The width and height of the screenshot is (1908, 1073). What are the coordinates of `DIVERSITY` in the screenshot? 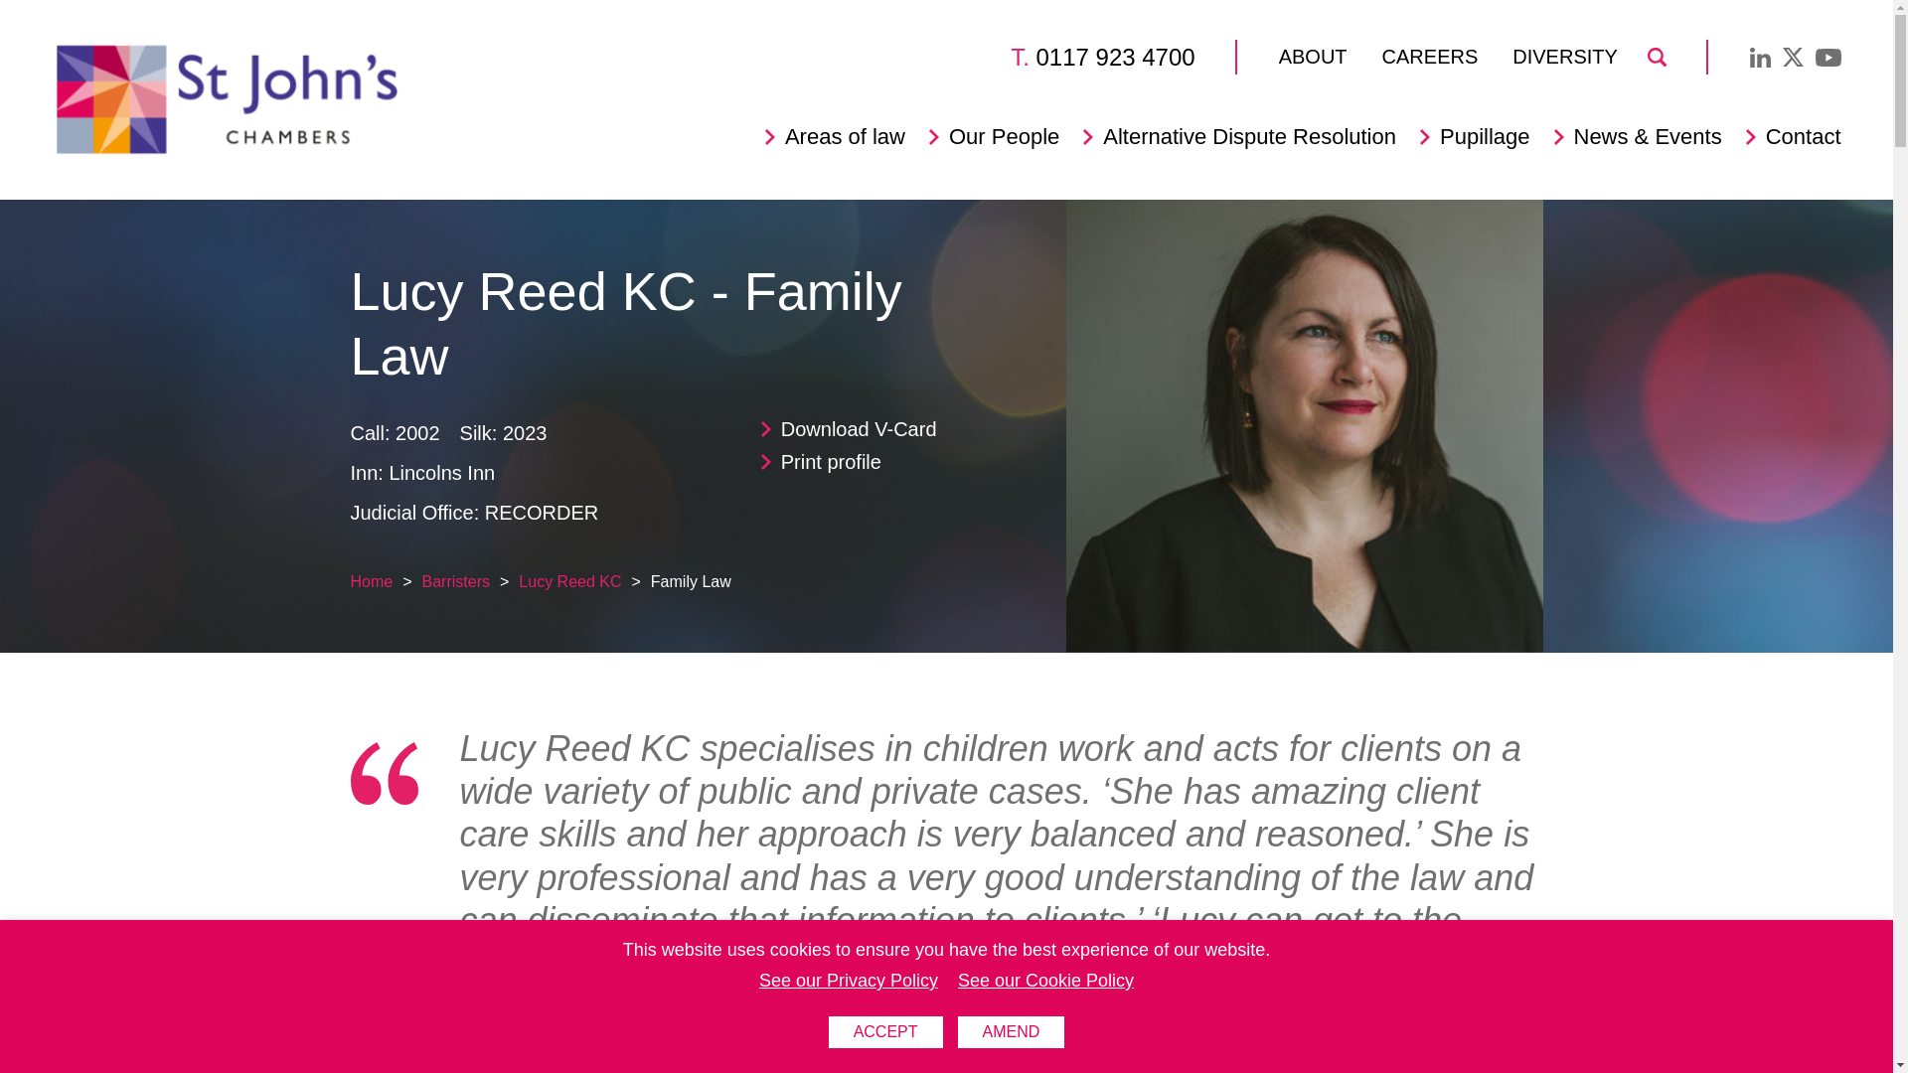 It's located at (1565, 57).